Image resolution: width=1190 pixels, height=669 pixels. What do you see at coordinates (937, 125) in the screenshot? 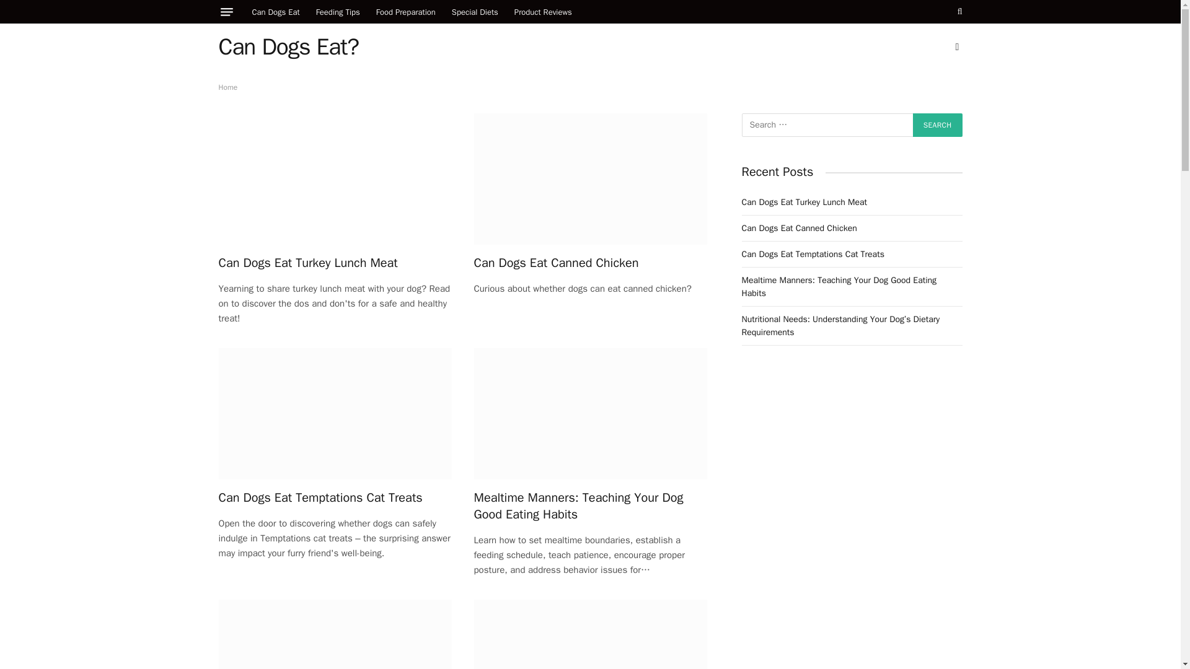
I see `Search` at bounding box center [937, 125].